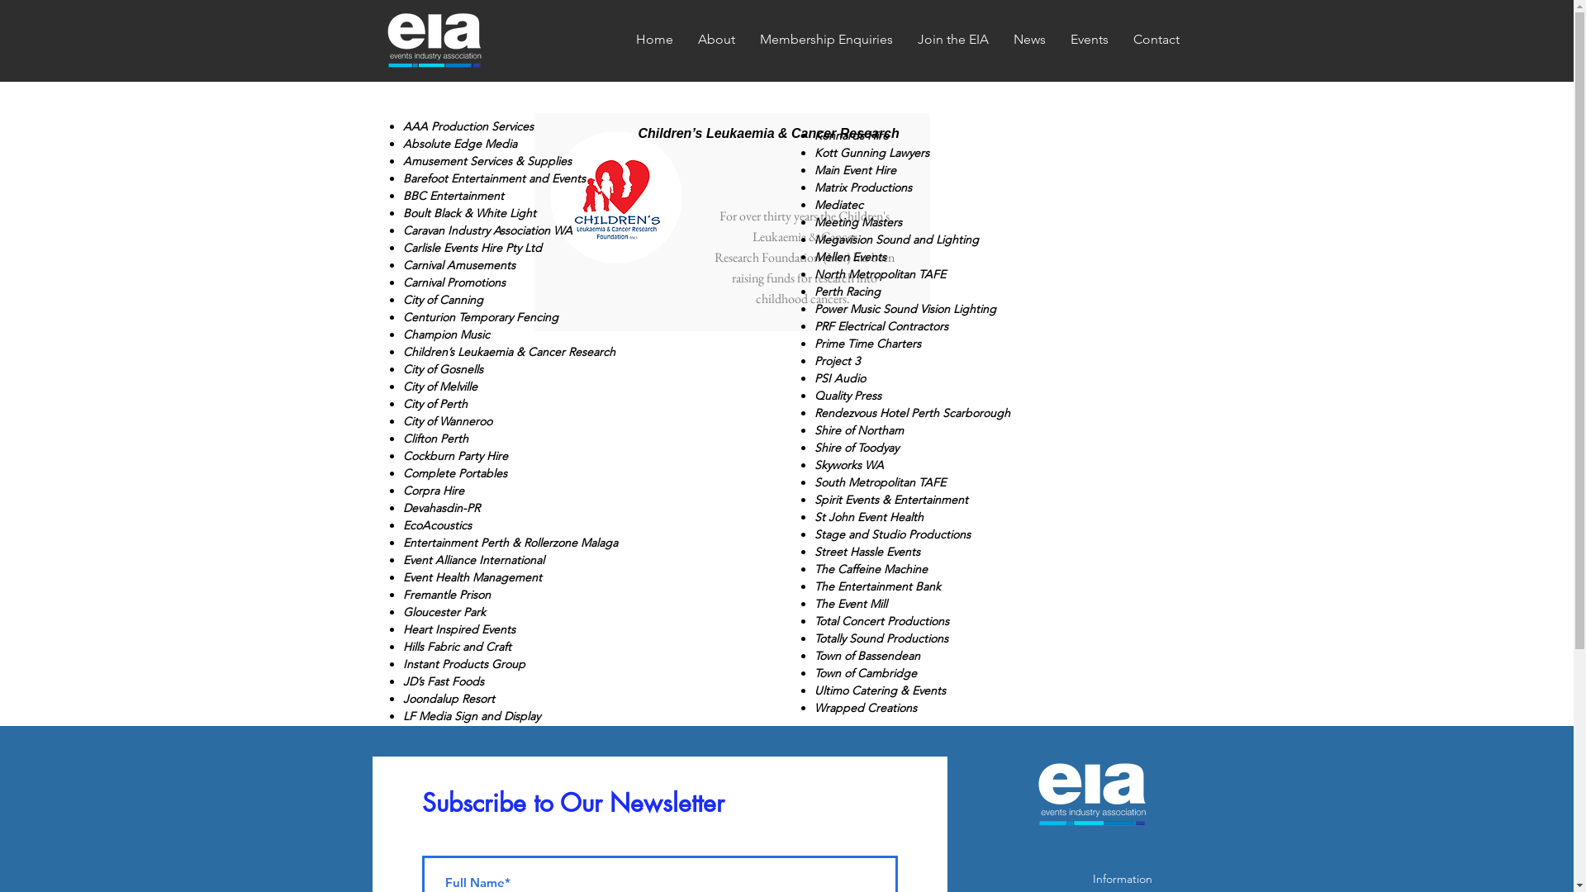 This screenshot has width=1586, height=892. Describe the element at coordinates (1156, 40) in the screenshot. I see `Contact` at that location.